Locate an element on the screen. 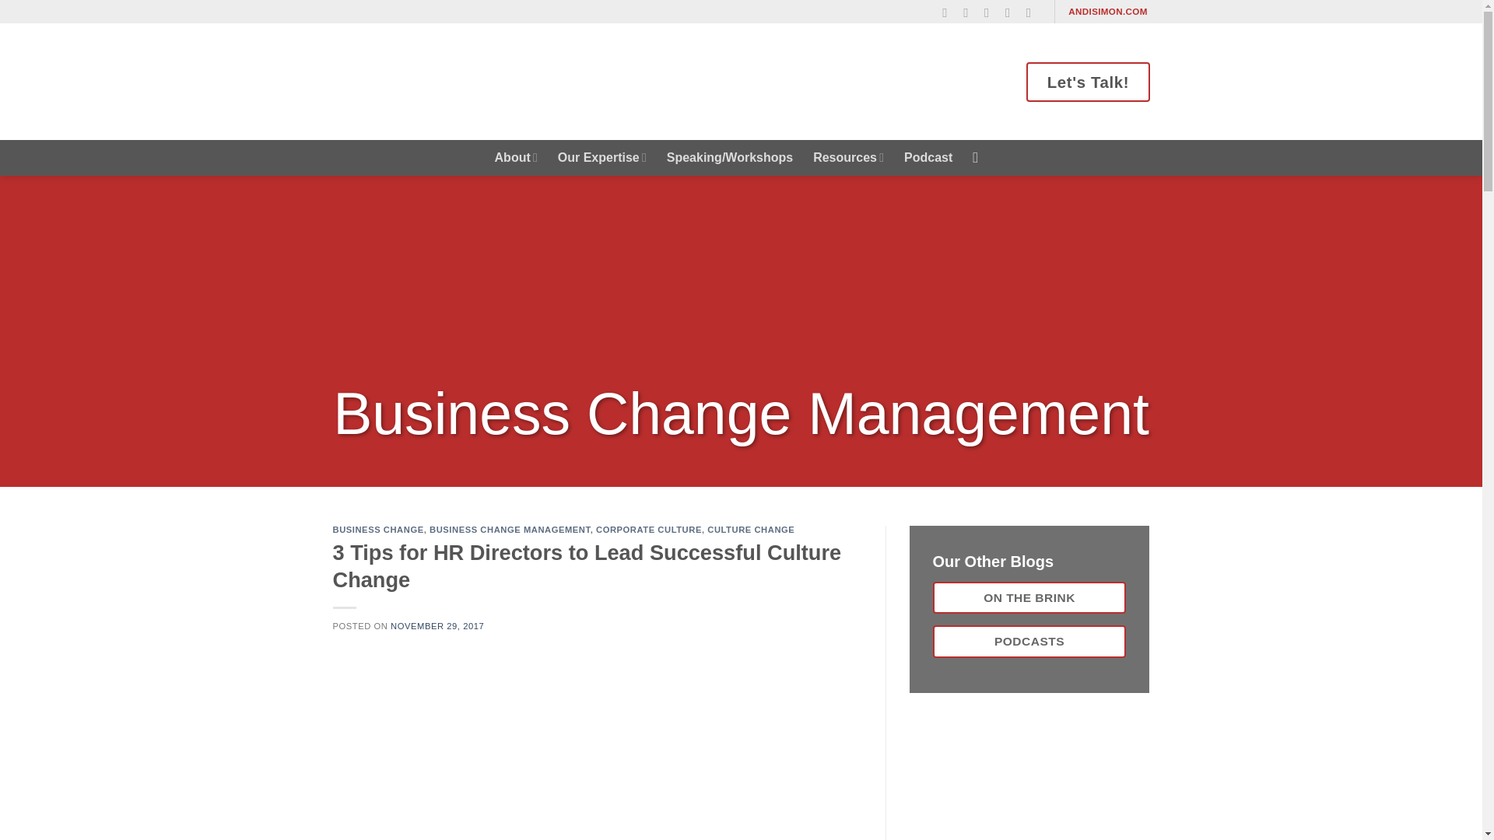  Podcast is located at coordinates (928, 157).